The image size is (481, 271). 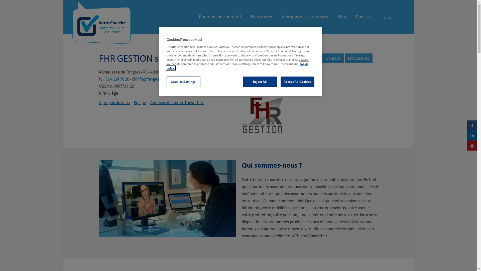 I want to click on Accept All Cookies, so click(x=298, y=82).